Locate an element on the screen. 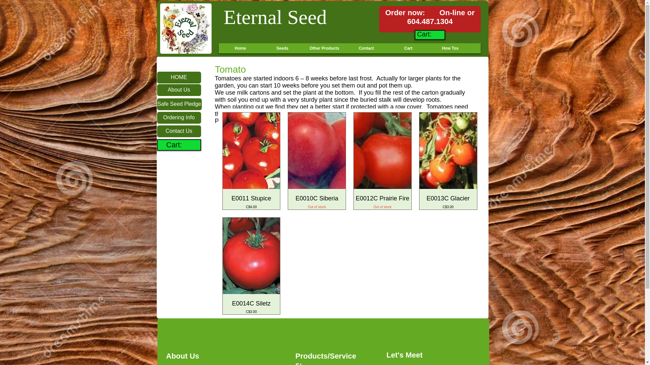 The height and width of the screenshot is (365, 650). Contact is located at coordinates (366, 48).